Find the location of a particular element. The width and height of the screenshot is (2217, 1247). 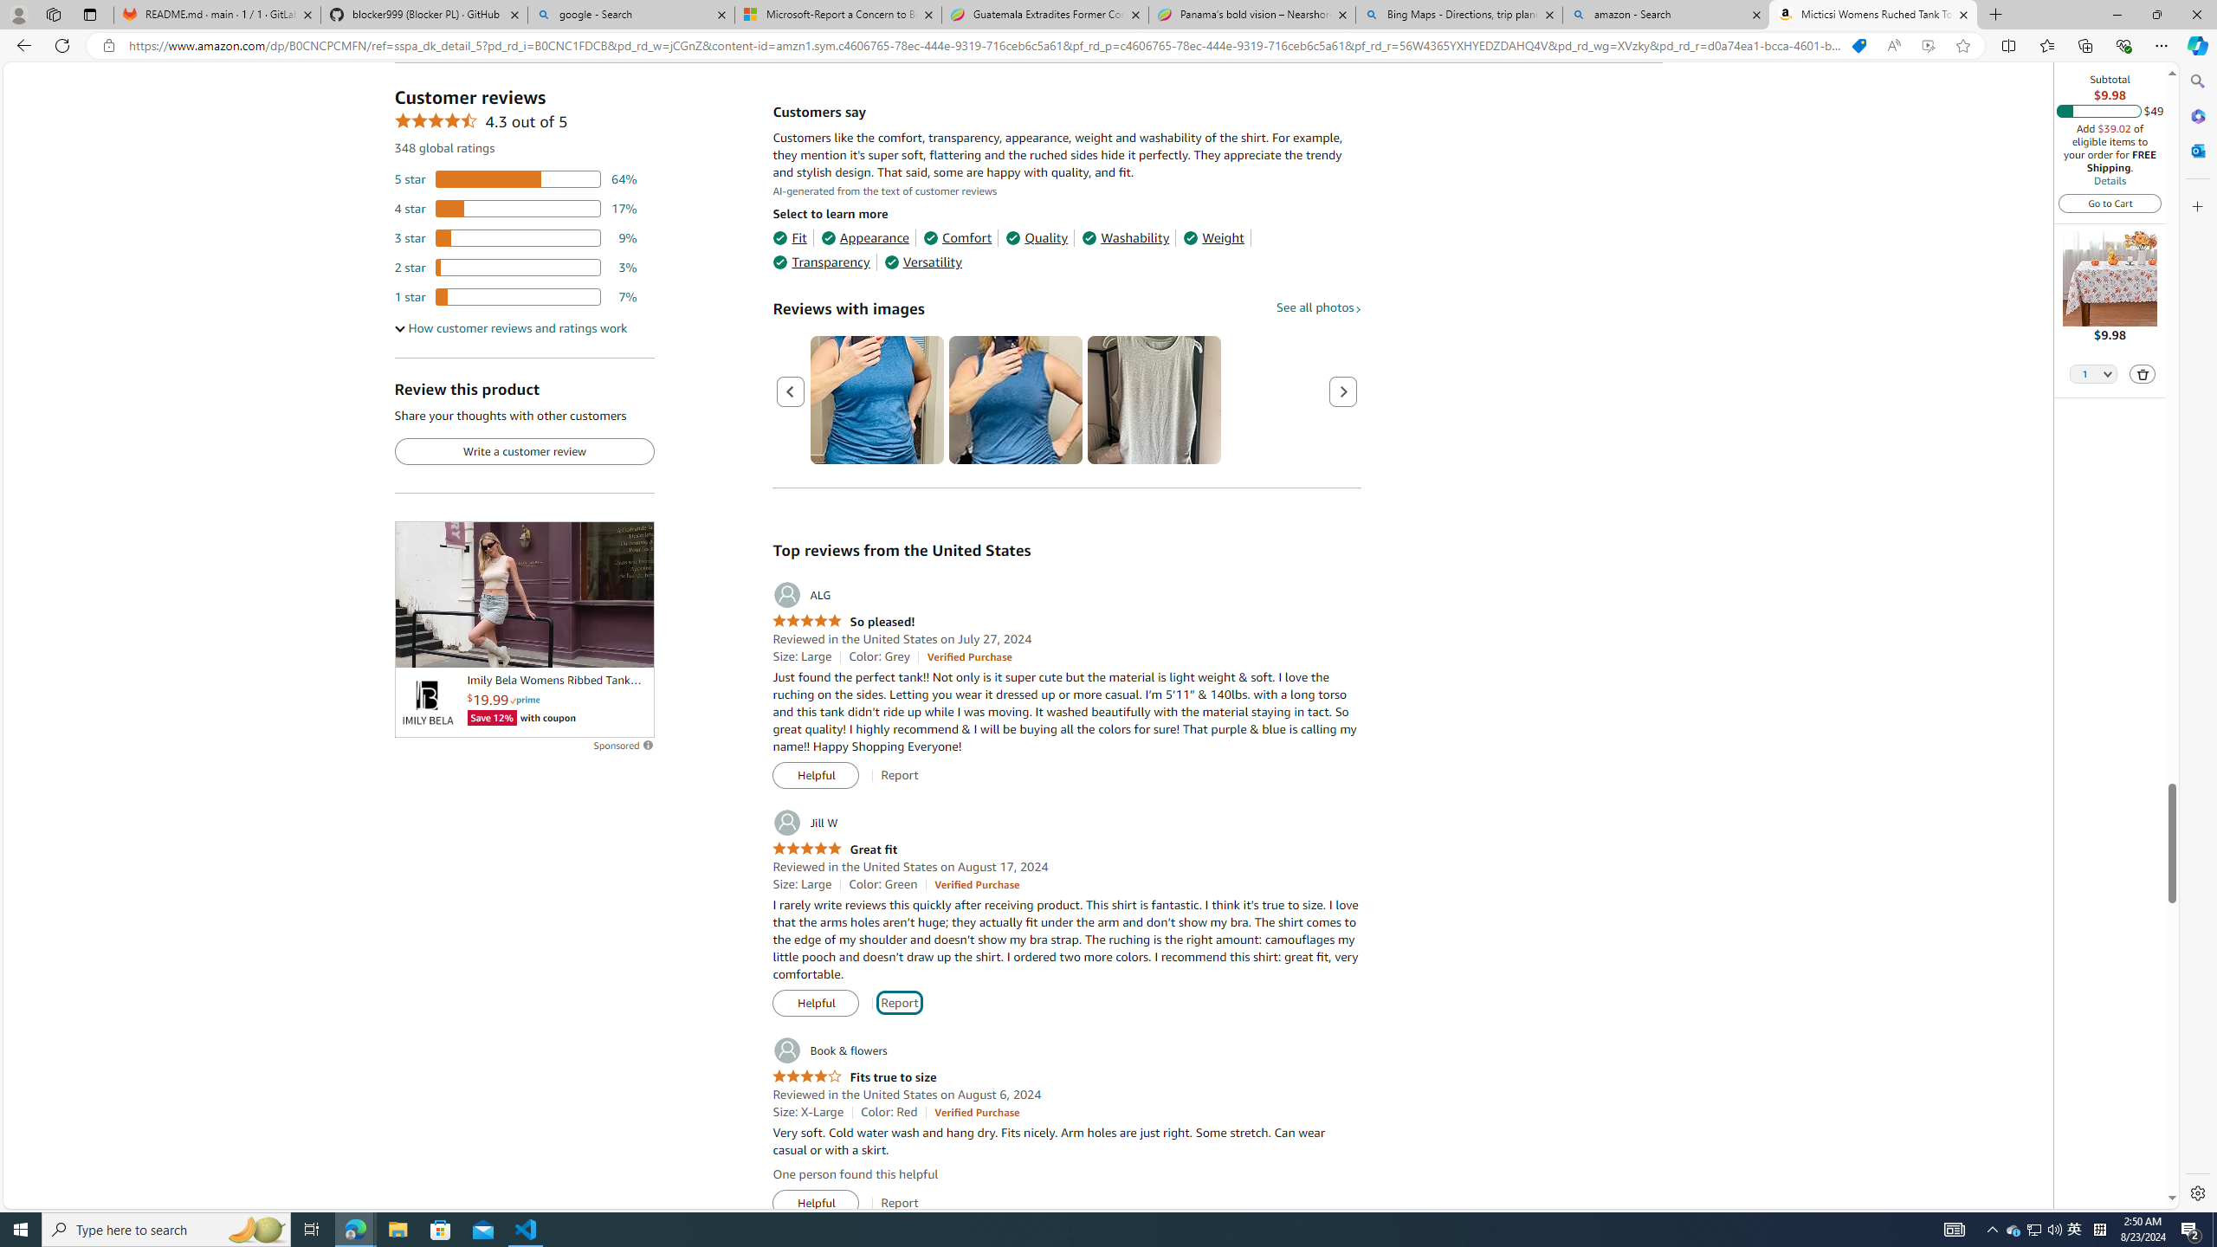

Book & flowers is located at coordinates (829, 1051).